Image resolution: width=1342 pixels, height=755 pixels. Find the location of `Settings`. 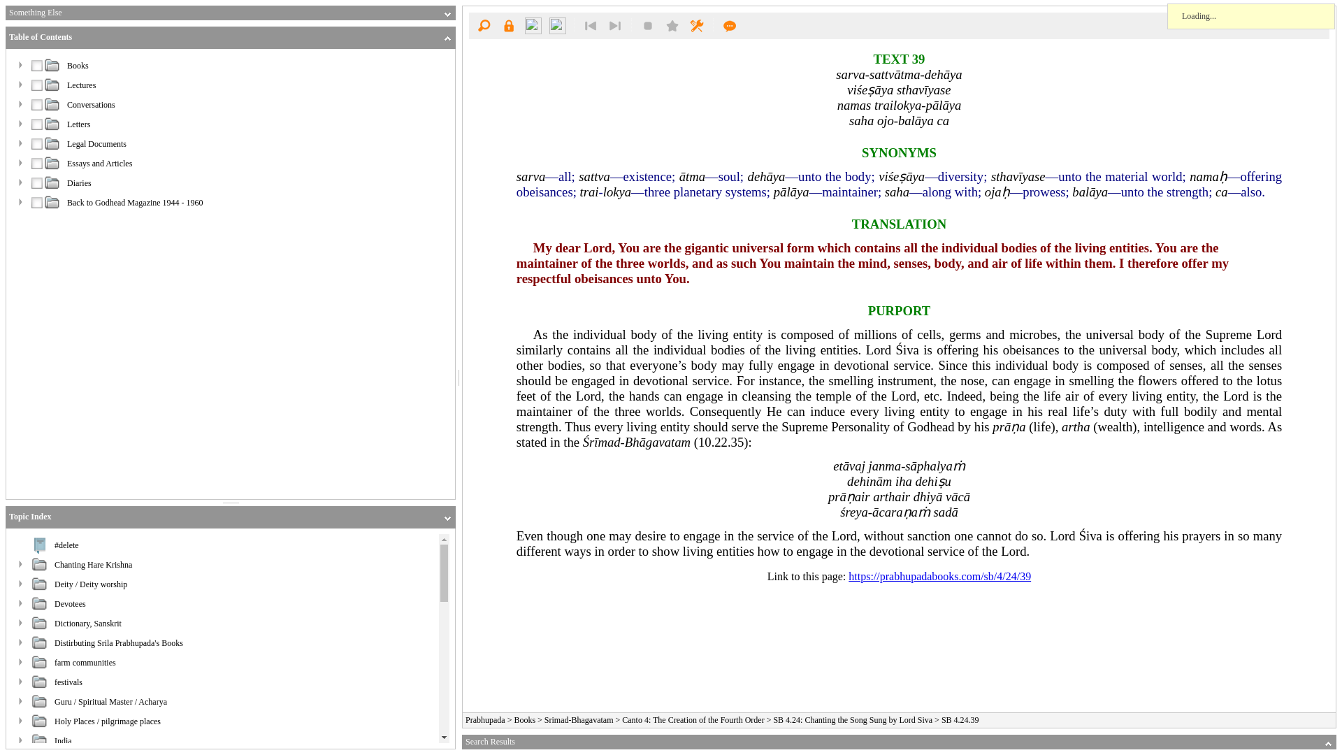

Settings is located at coordinates (696, 25).